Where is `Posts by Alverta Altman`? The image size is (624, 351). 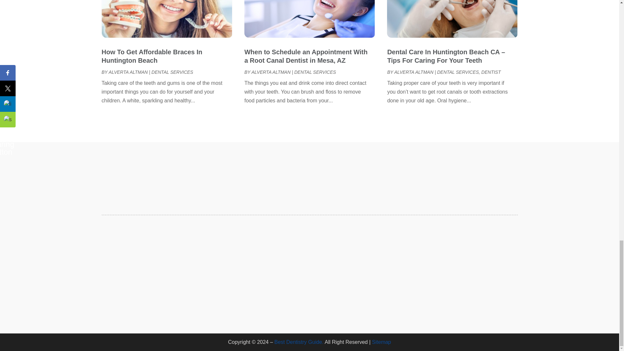
Posts by Alverta Altman is located at coordinates (128, 72).